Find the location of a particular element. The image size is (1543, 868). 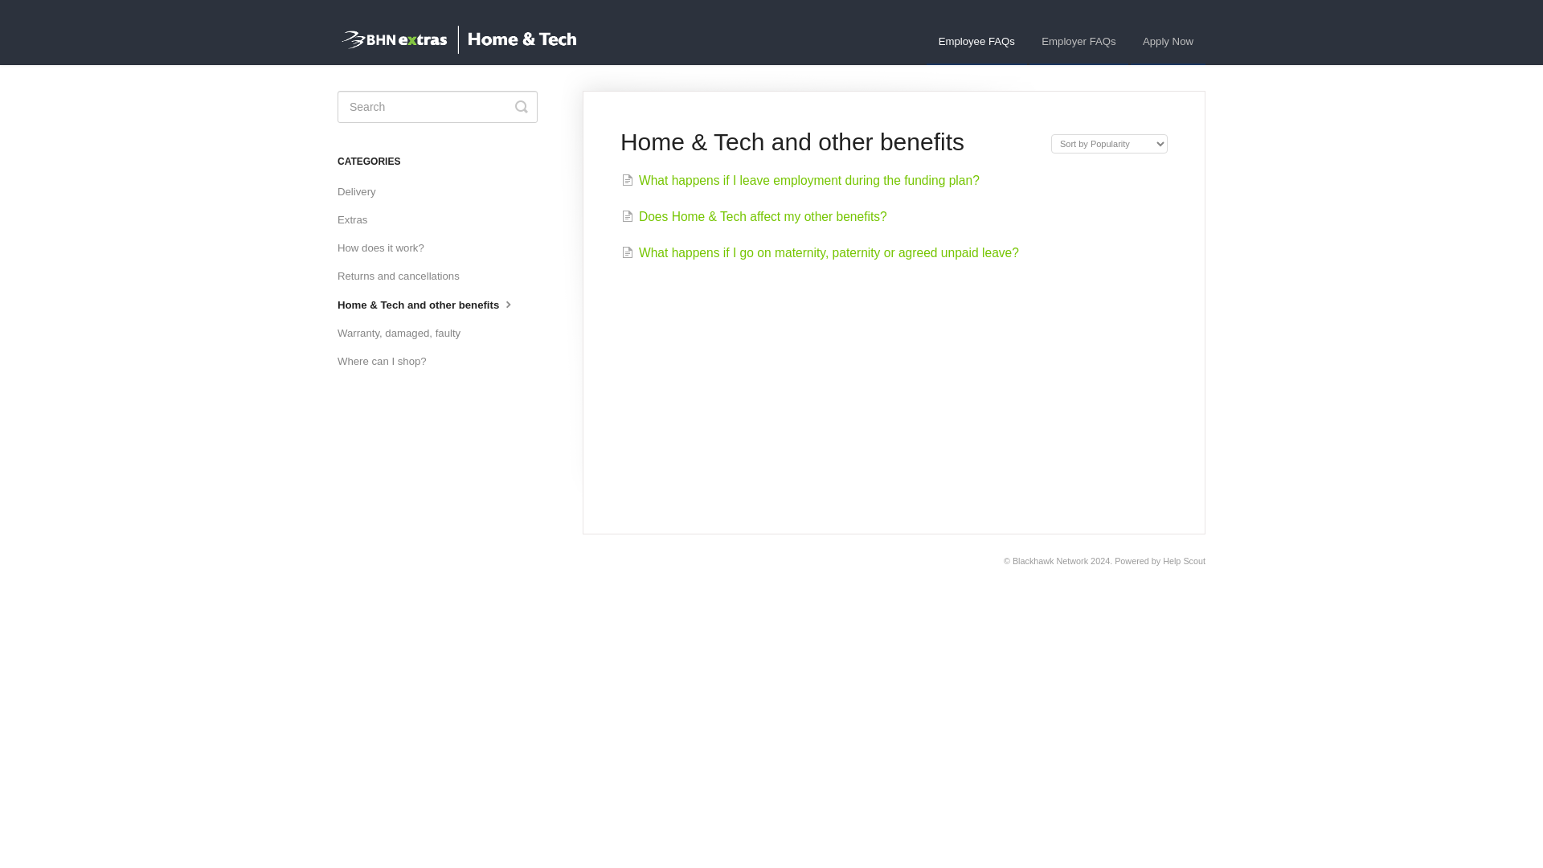

Returns and cancellations is located at coordinates (405, 276).